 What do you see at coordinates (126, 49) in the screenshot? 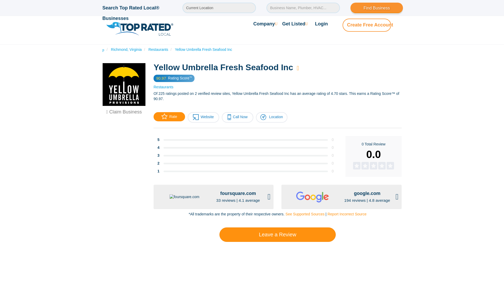
I see `Richmond, Virginia` at bounding box center [126, 49].